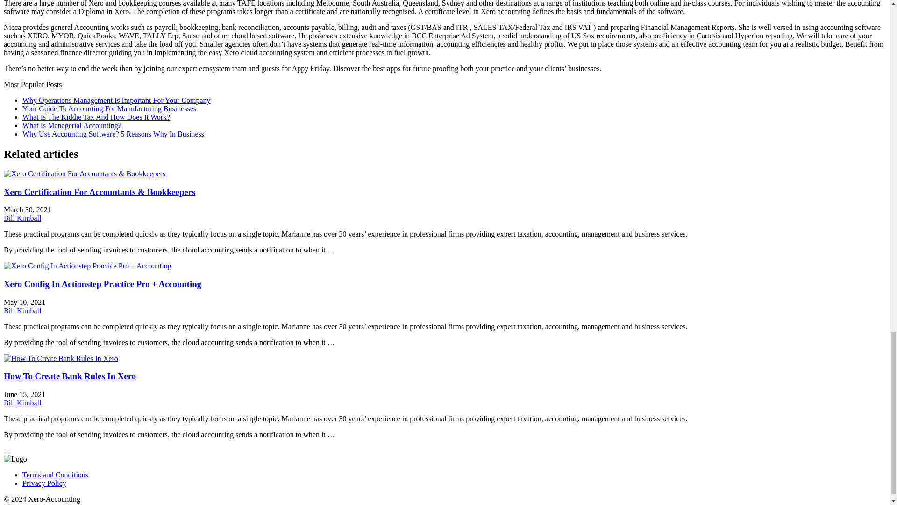  I want to click on What Is Managerial Accounting?, so click(72, 125).